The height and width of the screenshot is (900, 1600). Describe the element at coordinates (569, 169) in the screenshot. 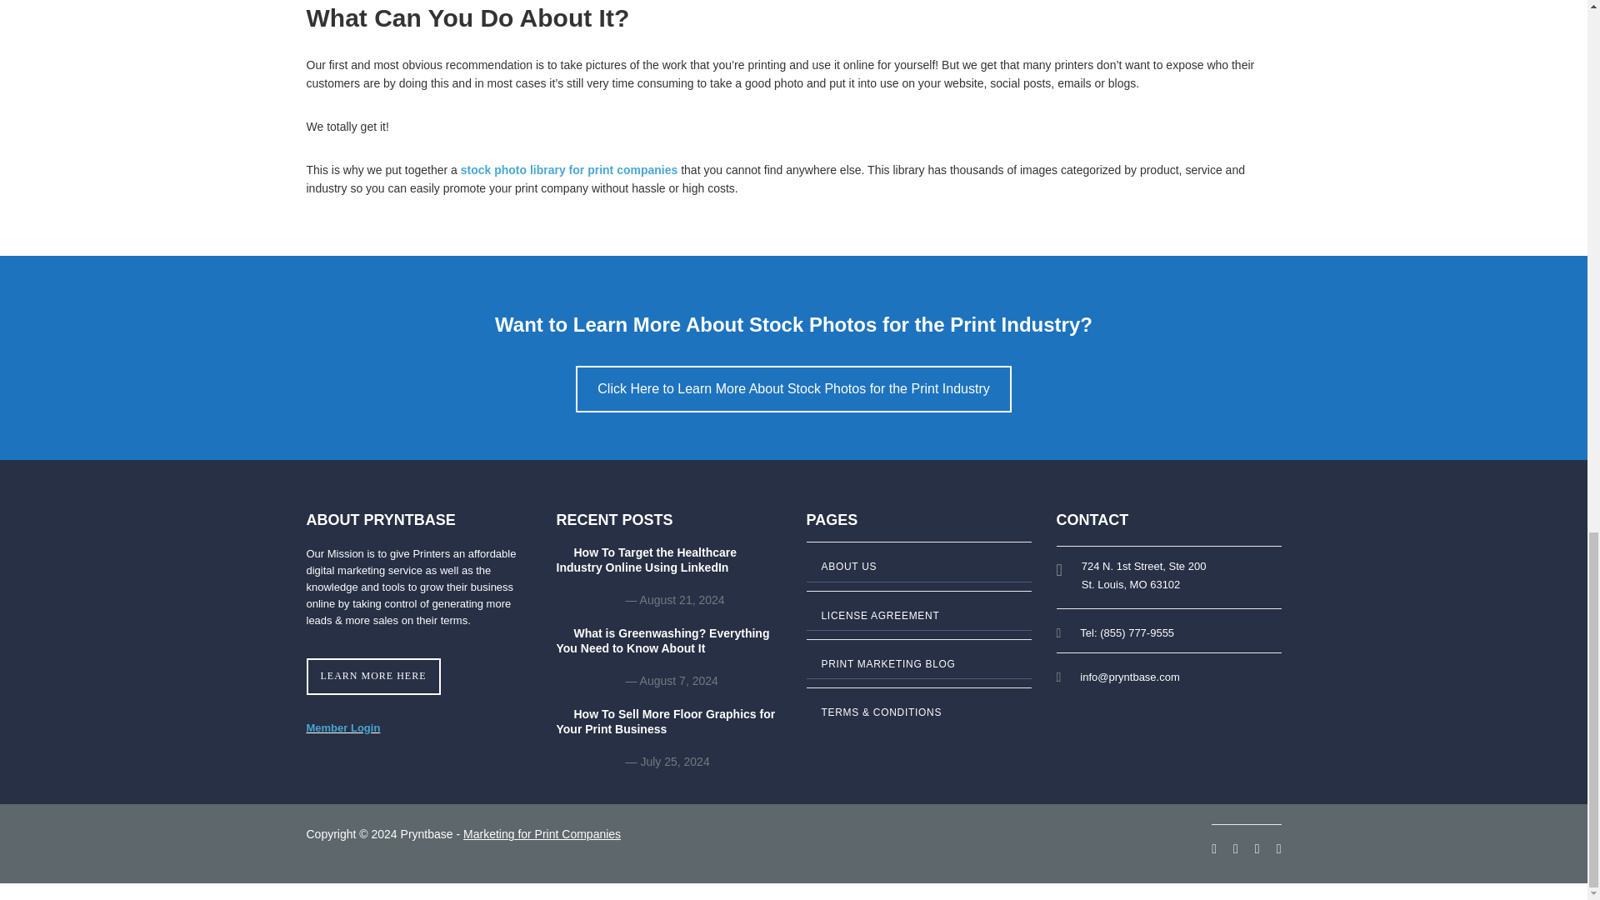

I see `stock photo library for print companies` at that location.